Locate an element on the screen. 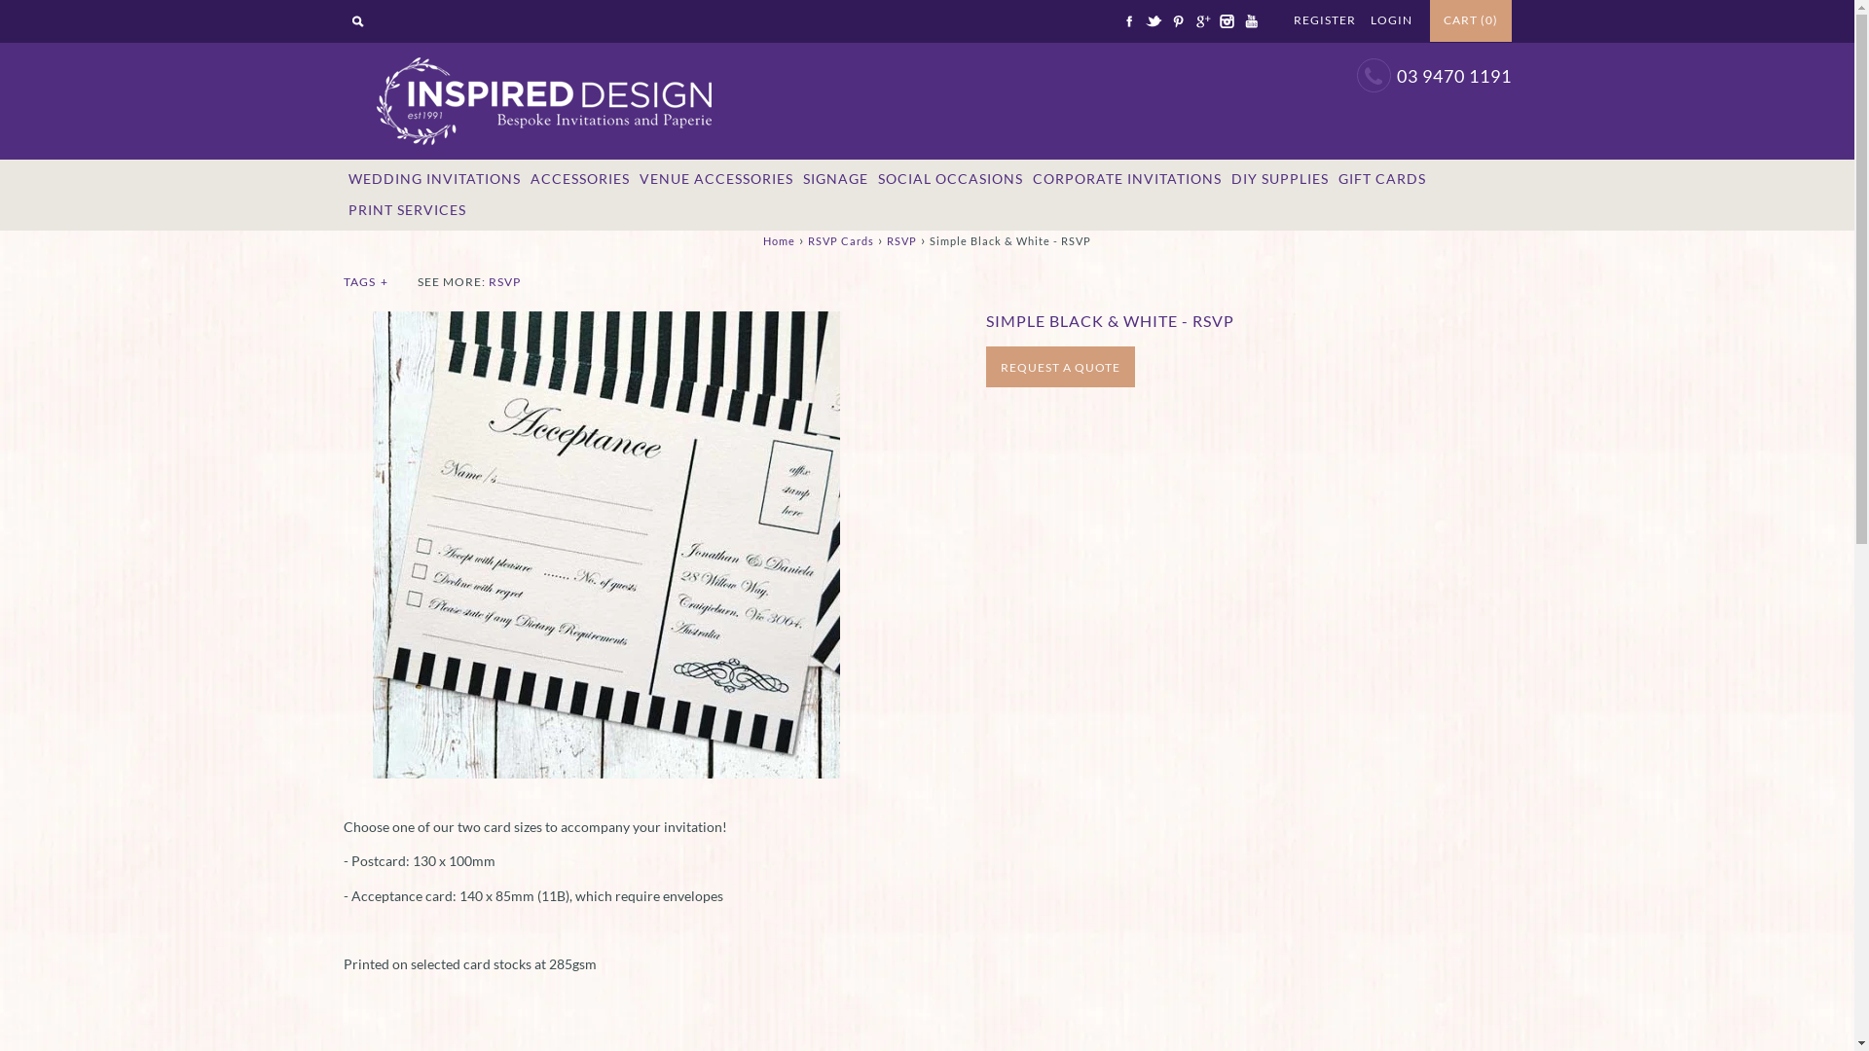  TAGS + is located at coordinates (366, 282).